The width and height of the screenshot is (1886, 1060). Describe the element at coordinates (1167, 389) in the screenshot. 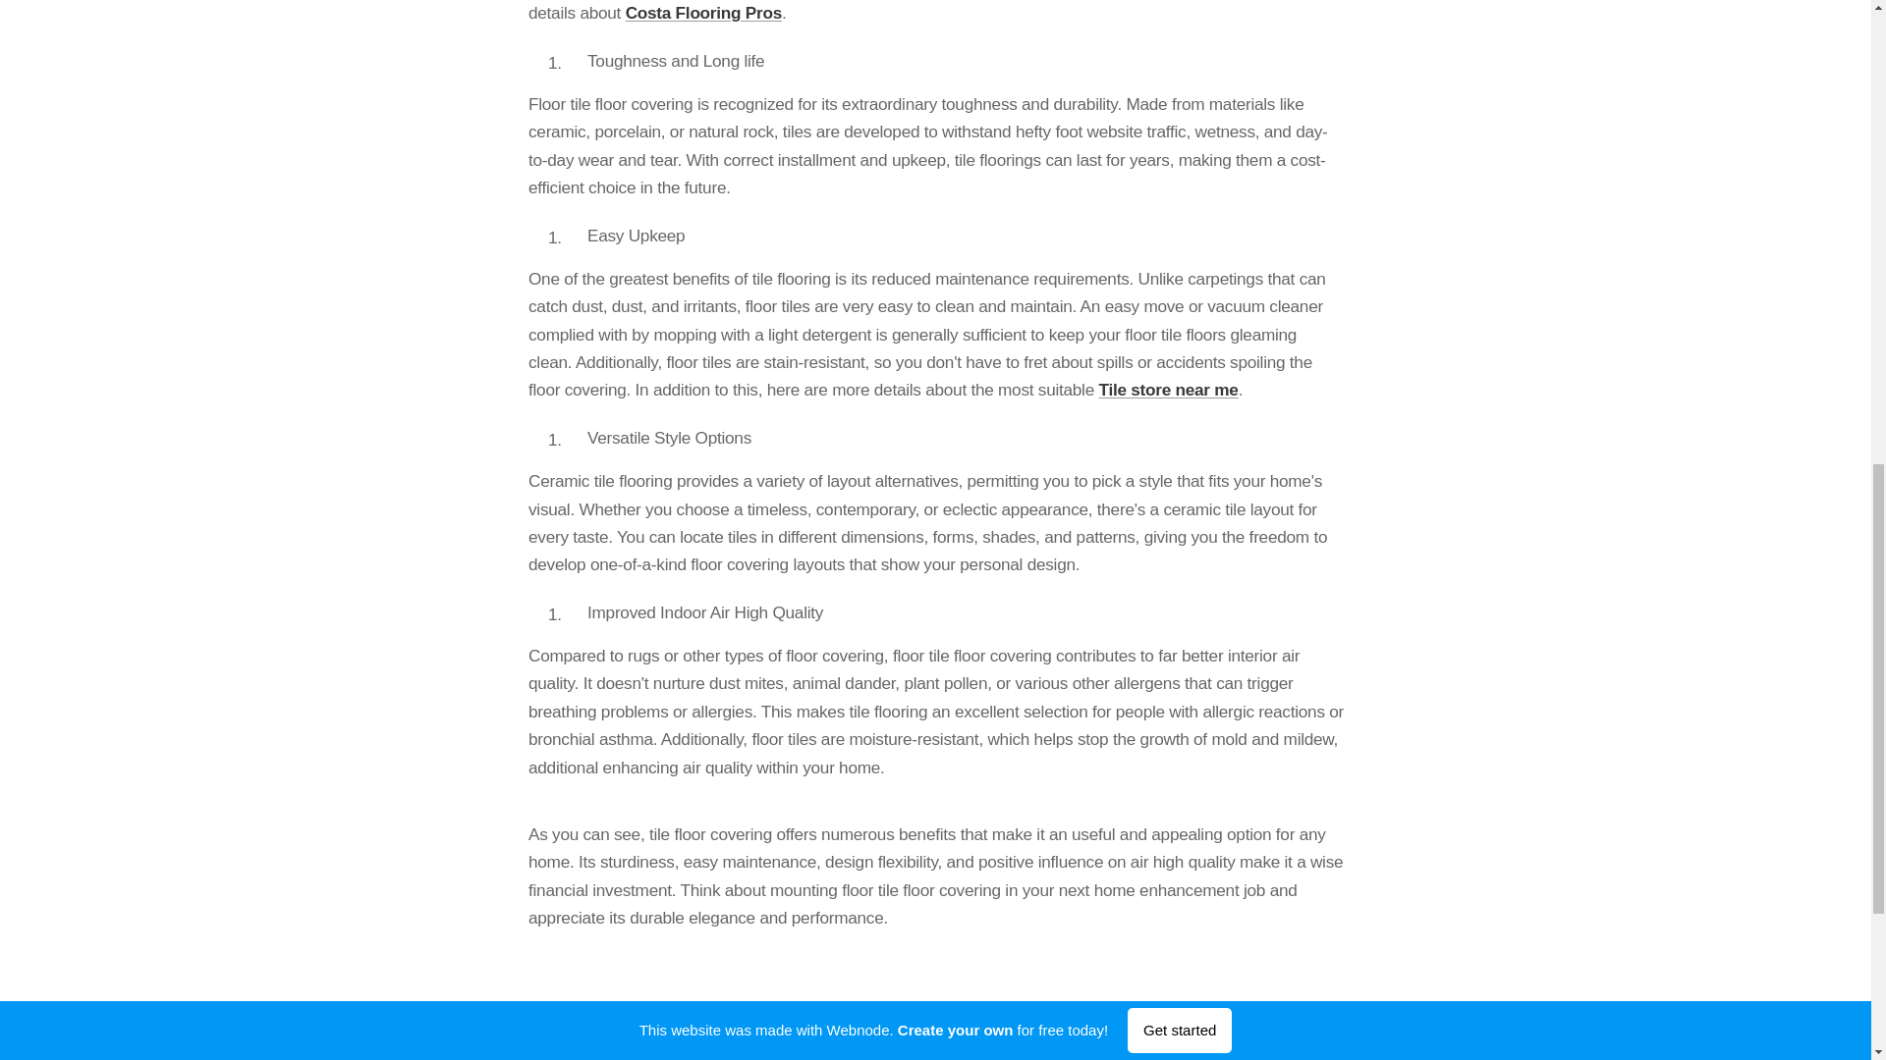

I see `Tile store near me` at that location.